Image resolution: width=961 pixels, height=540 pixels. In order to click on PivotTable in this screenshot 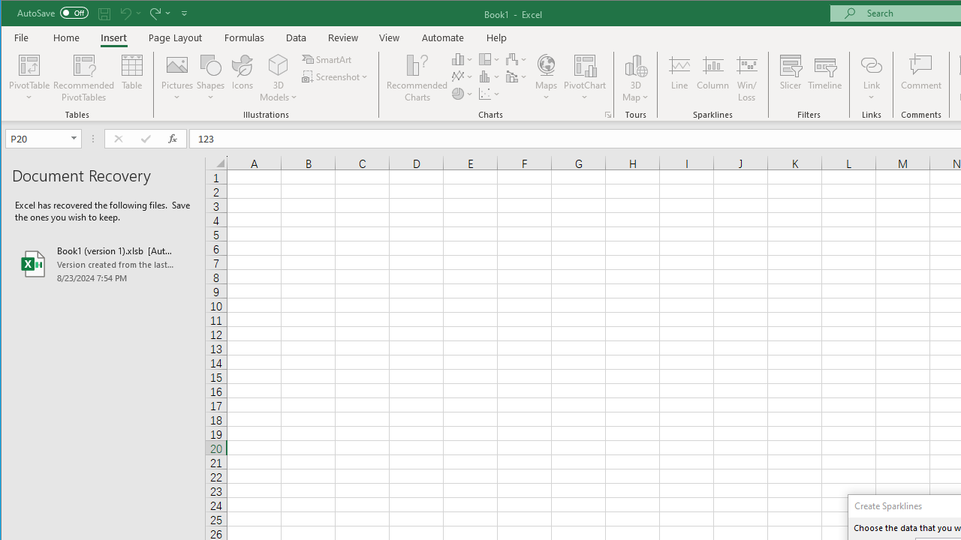, I will do `click(30, 64)`.